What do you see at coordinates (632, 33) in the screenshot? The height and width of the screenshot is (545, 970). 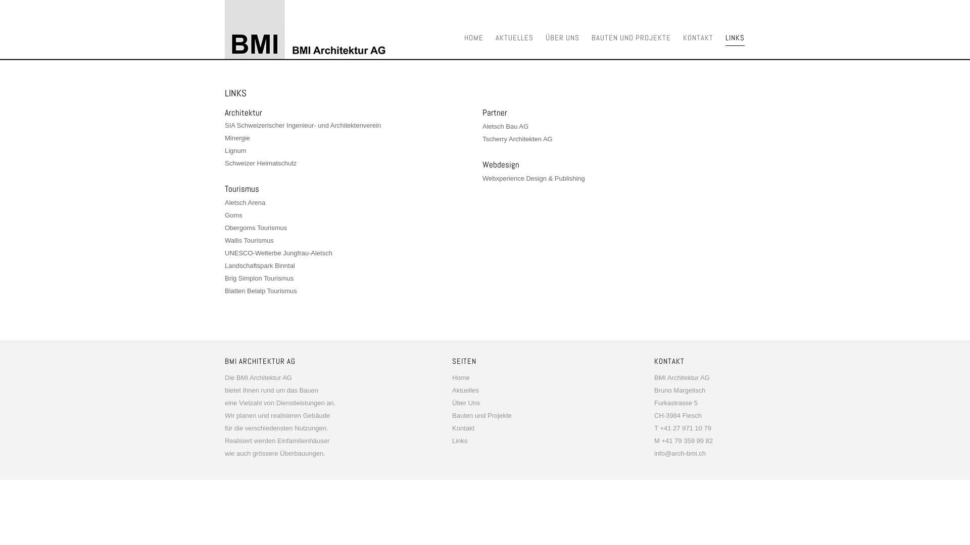 I see `BAUTEN UND PROJEKTE` at bounding box center [632, 33].